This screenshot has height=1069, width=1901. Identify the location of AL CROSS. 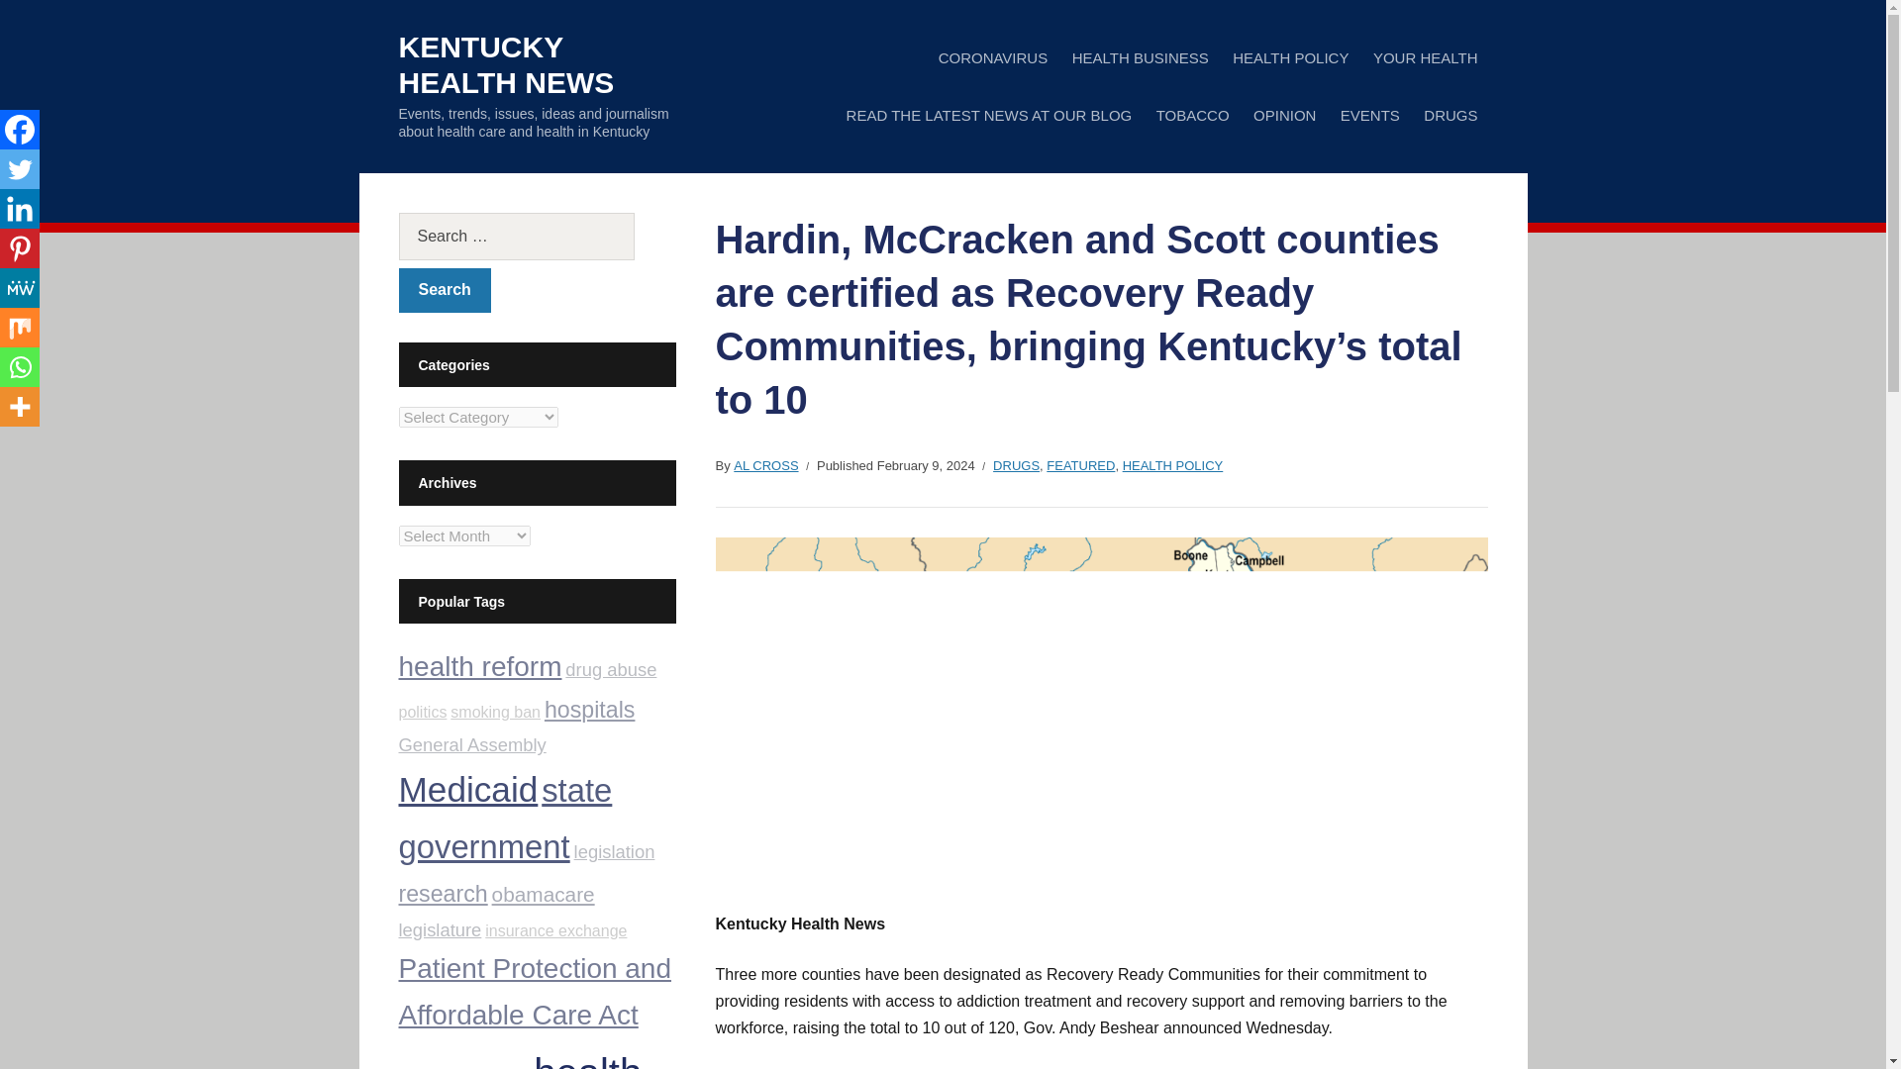
(766, 466).